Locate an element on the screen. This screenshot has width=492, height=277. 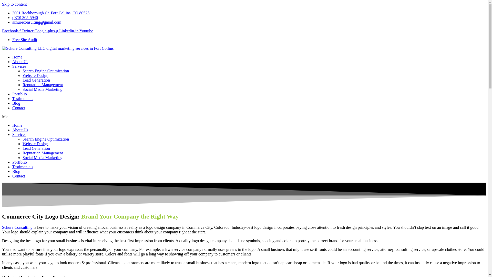
Google-plus-g is located at coordinates (47, 31).